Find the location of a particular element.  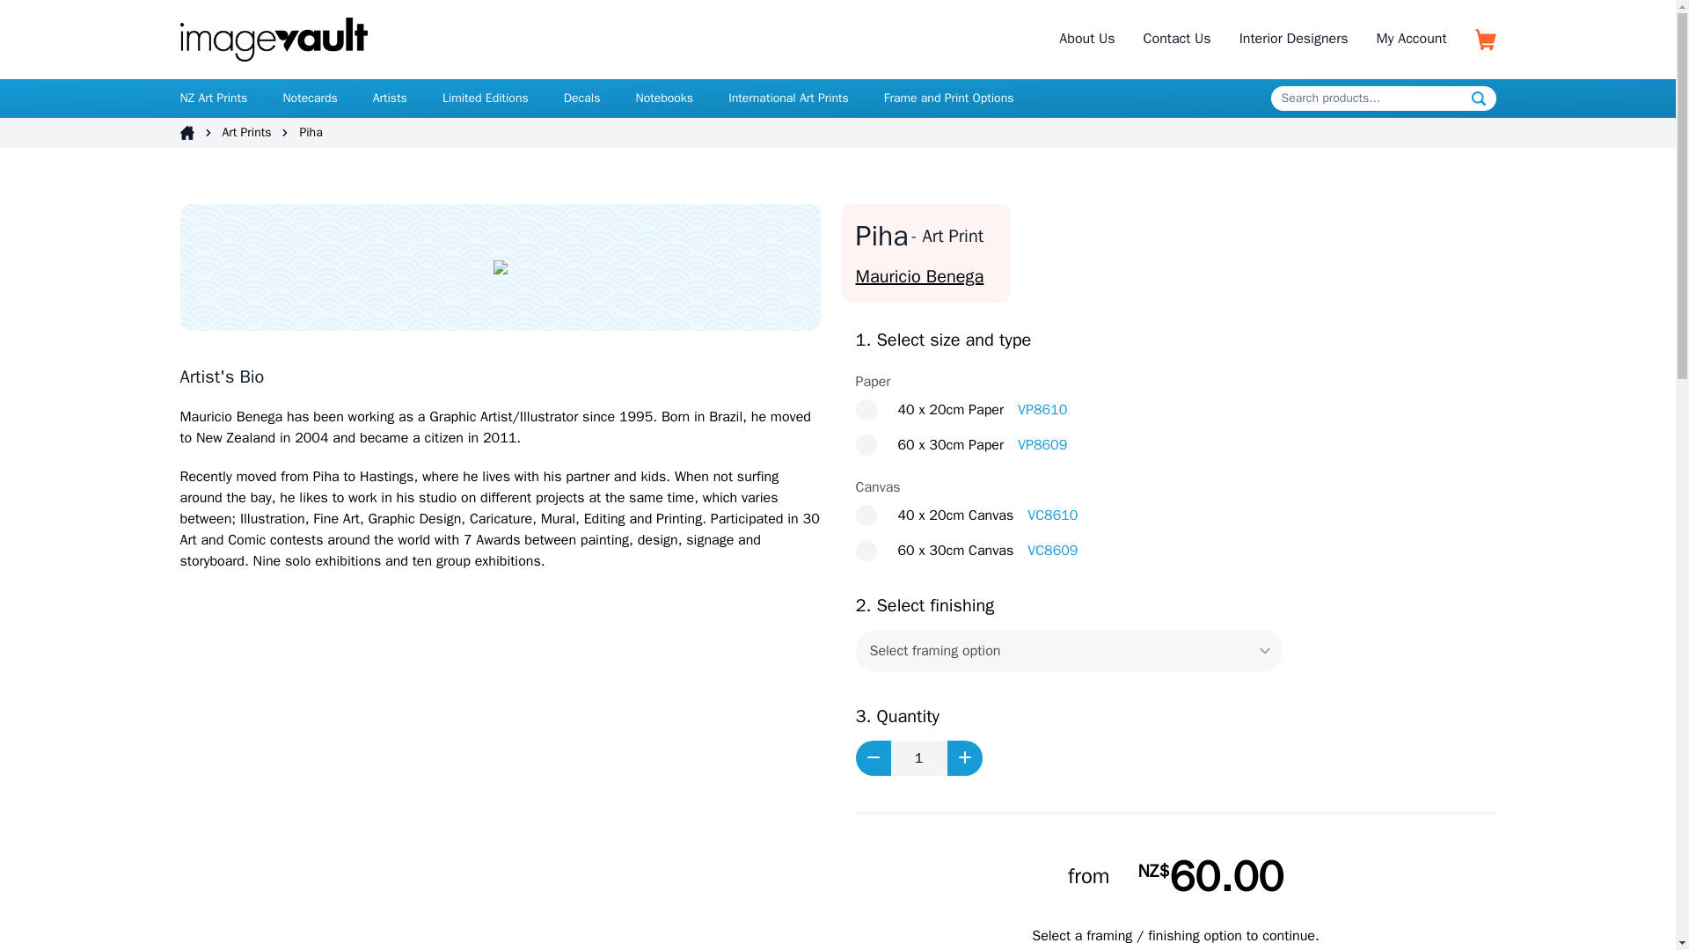

Contact Us is located at coordinates (1177, 39).